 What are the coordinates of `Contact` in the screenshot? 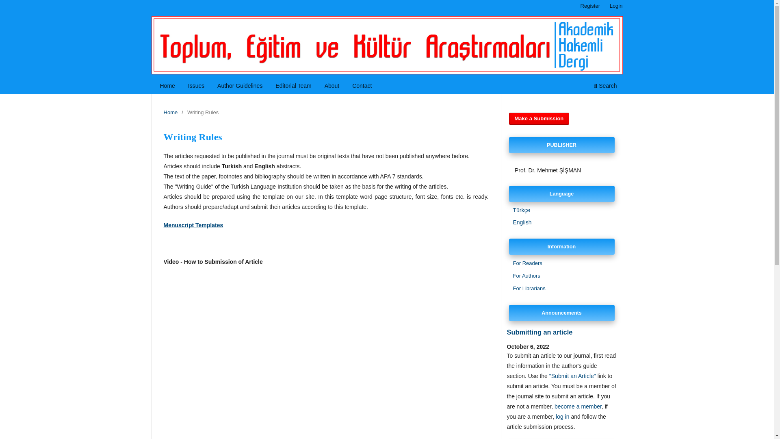 It's located at (362, 87).